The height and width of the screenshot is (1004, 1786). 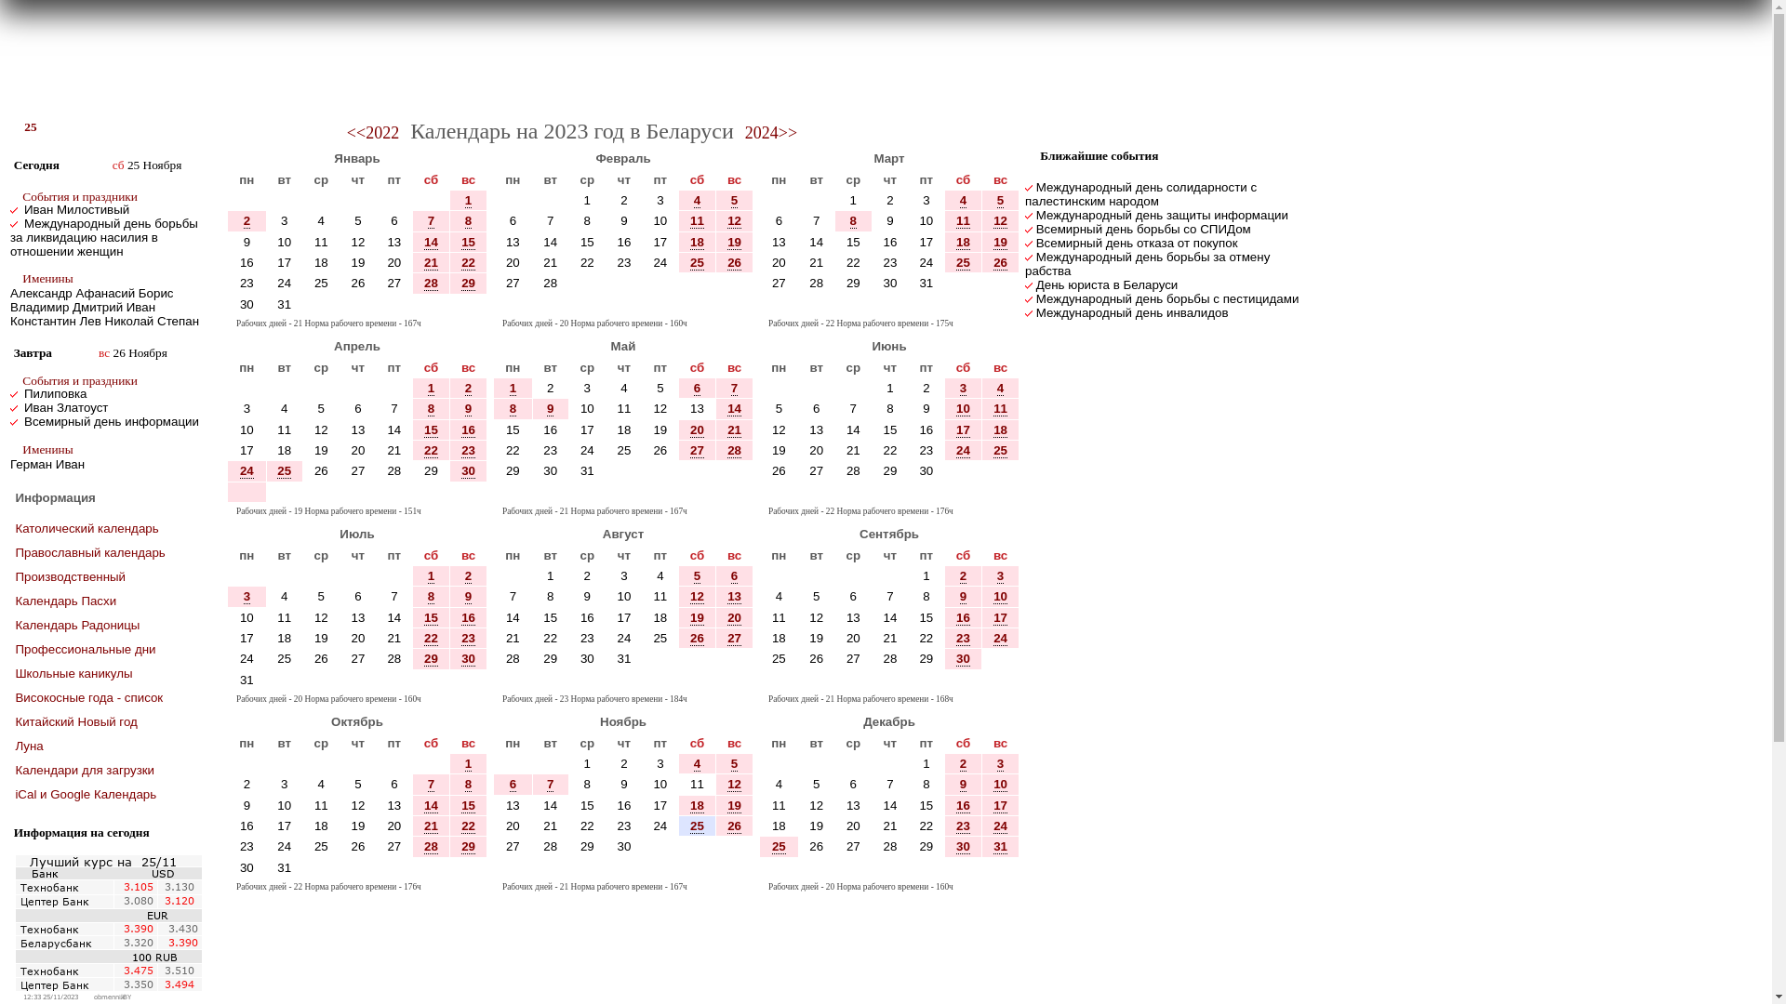 I want to click on 22, so click(x=469, y=263).